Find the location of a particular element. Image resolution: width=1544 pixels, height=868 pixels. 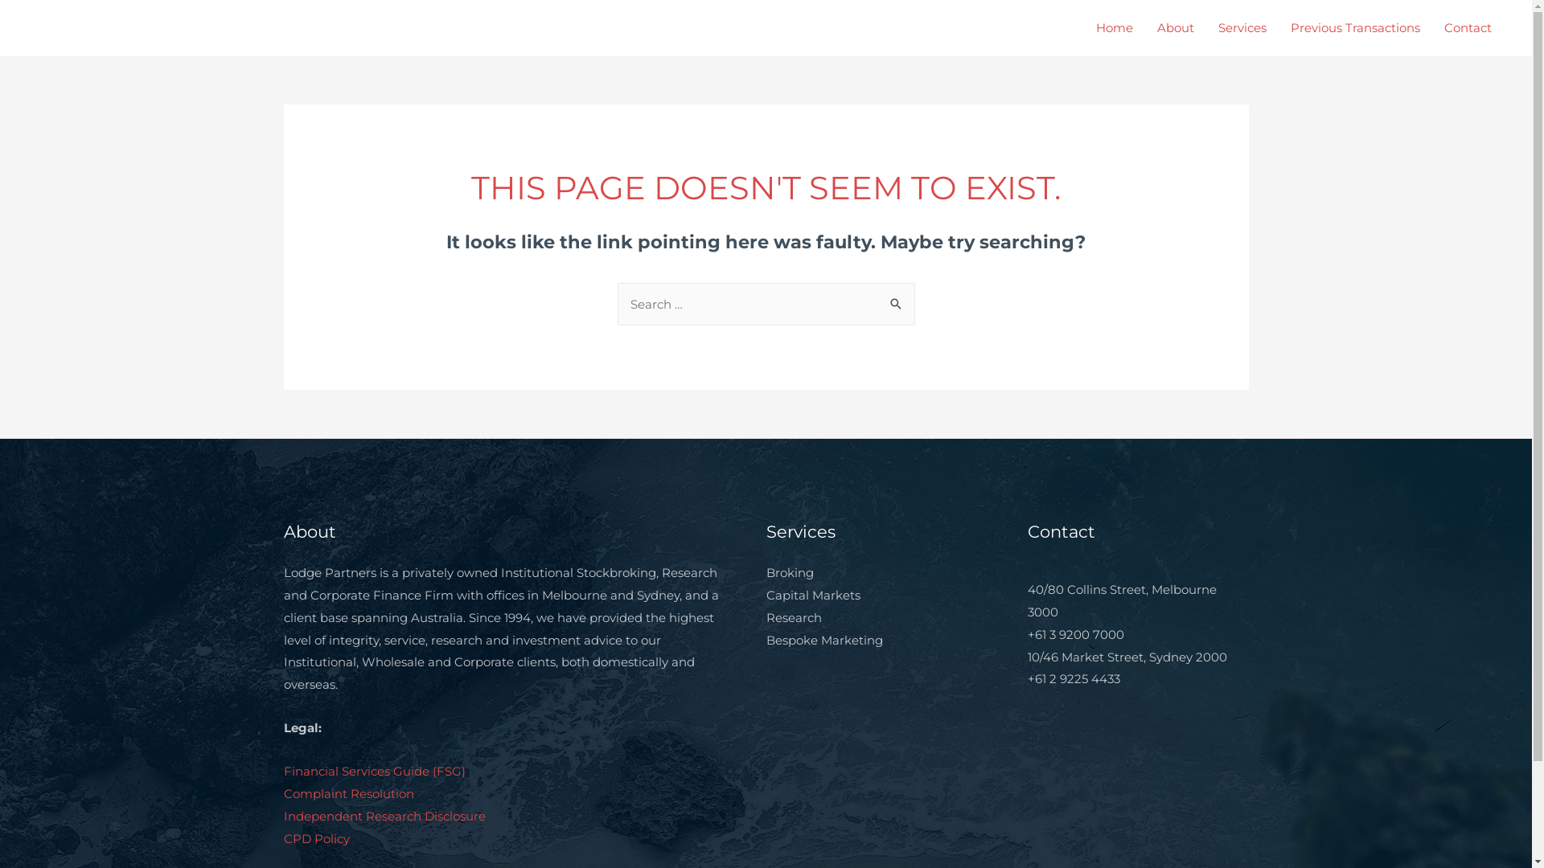

Broking is located at coordinates (790, 572).